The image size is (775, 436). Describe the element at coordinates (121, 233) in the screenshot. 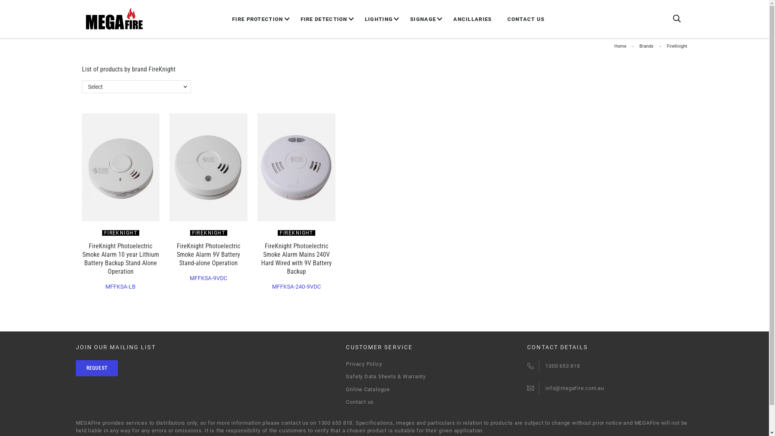

I see `FIREKNIGHT` at that location.